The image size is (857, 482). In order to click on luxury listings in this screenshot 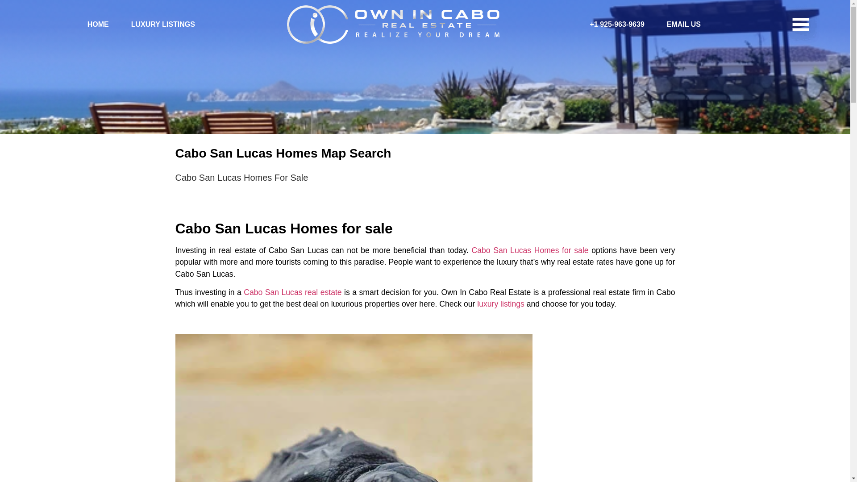, I will do `click(501, 303)`.